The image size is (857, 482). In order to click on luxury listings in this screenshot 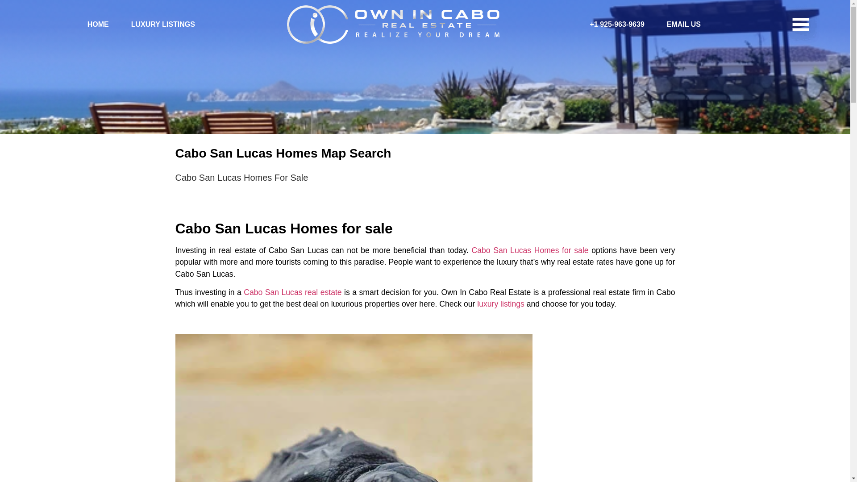, I will do `click(501, 303)`.